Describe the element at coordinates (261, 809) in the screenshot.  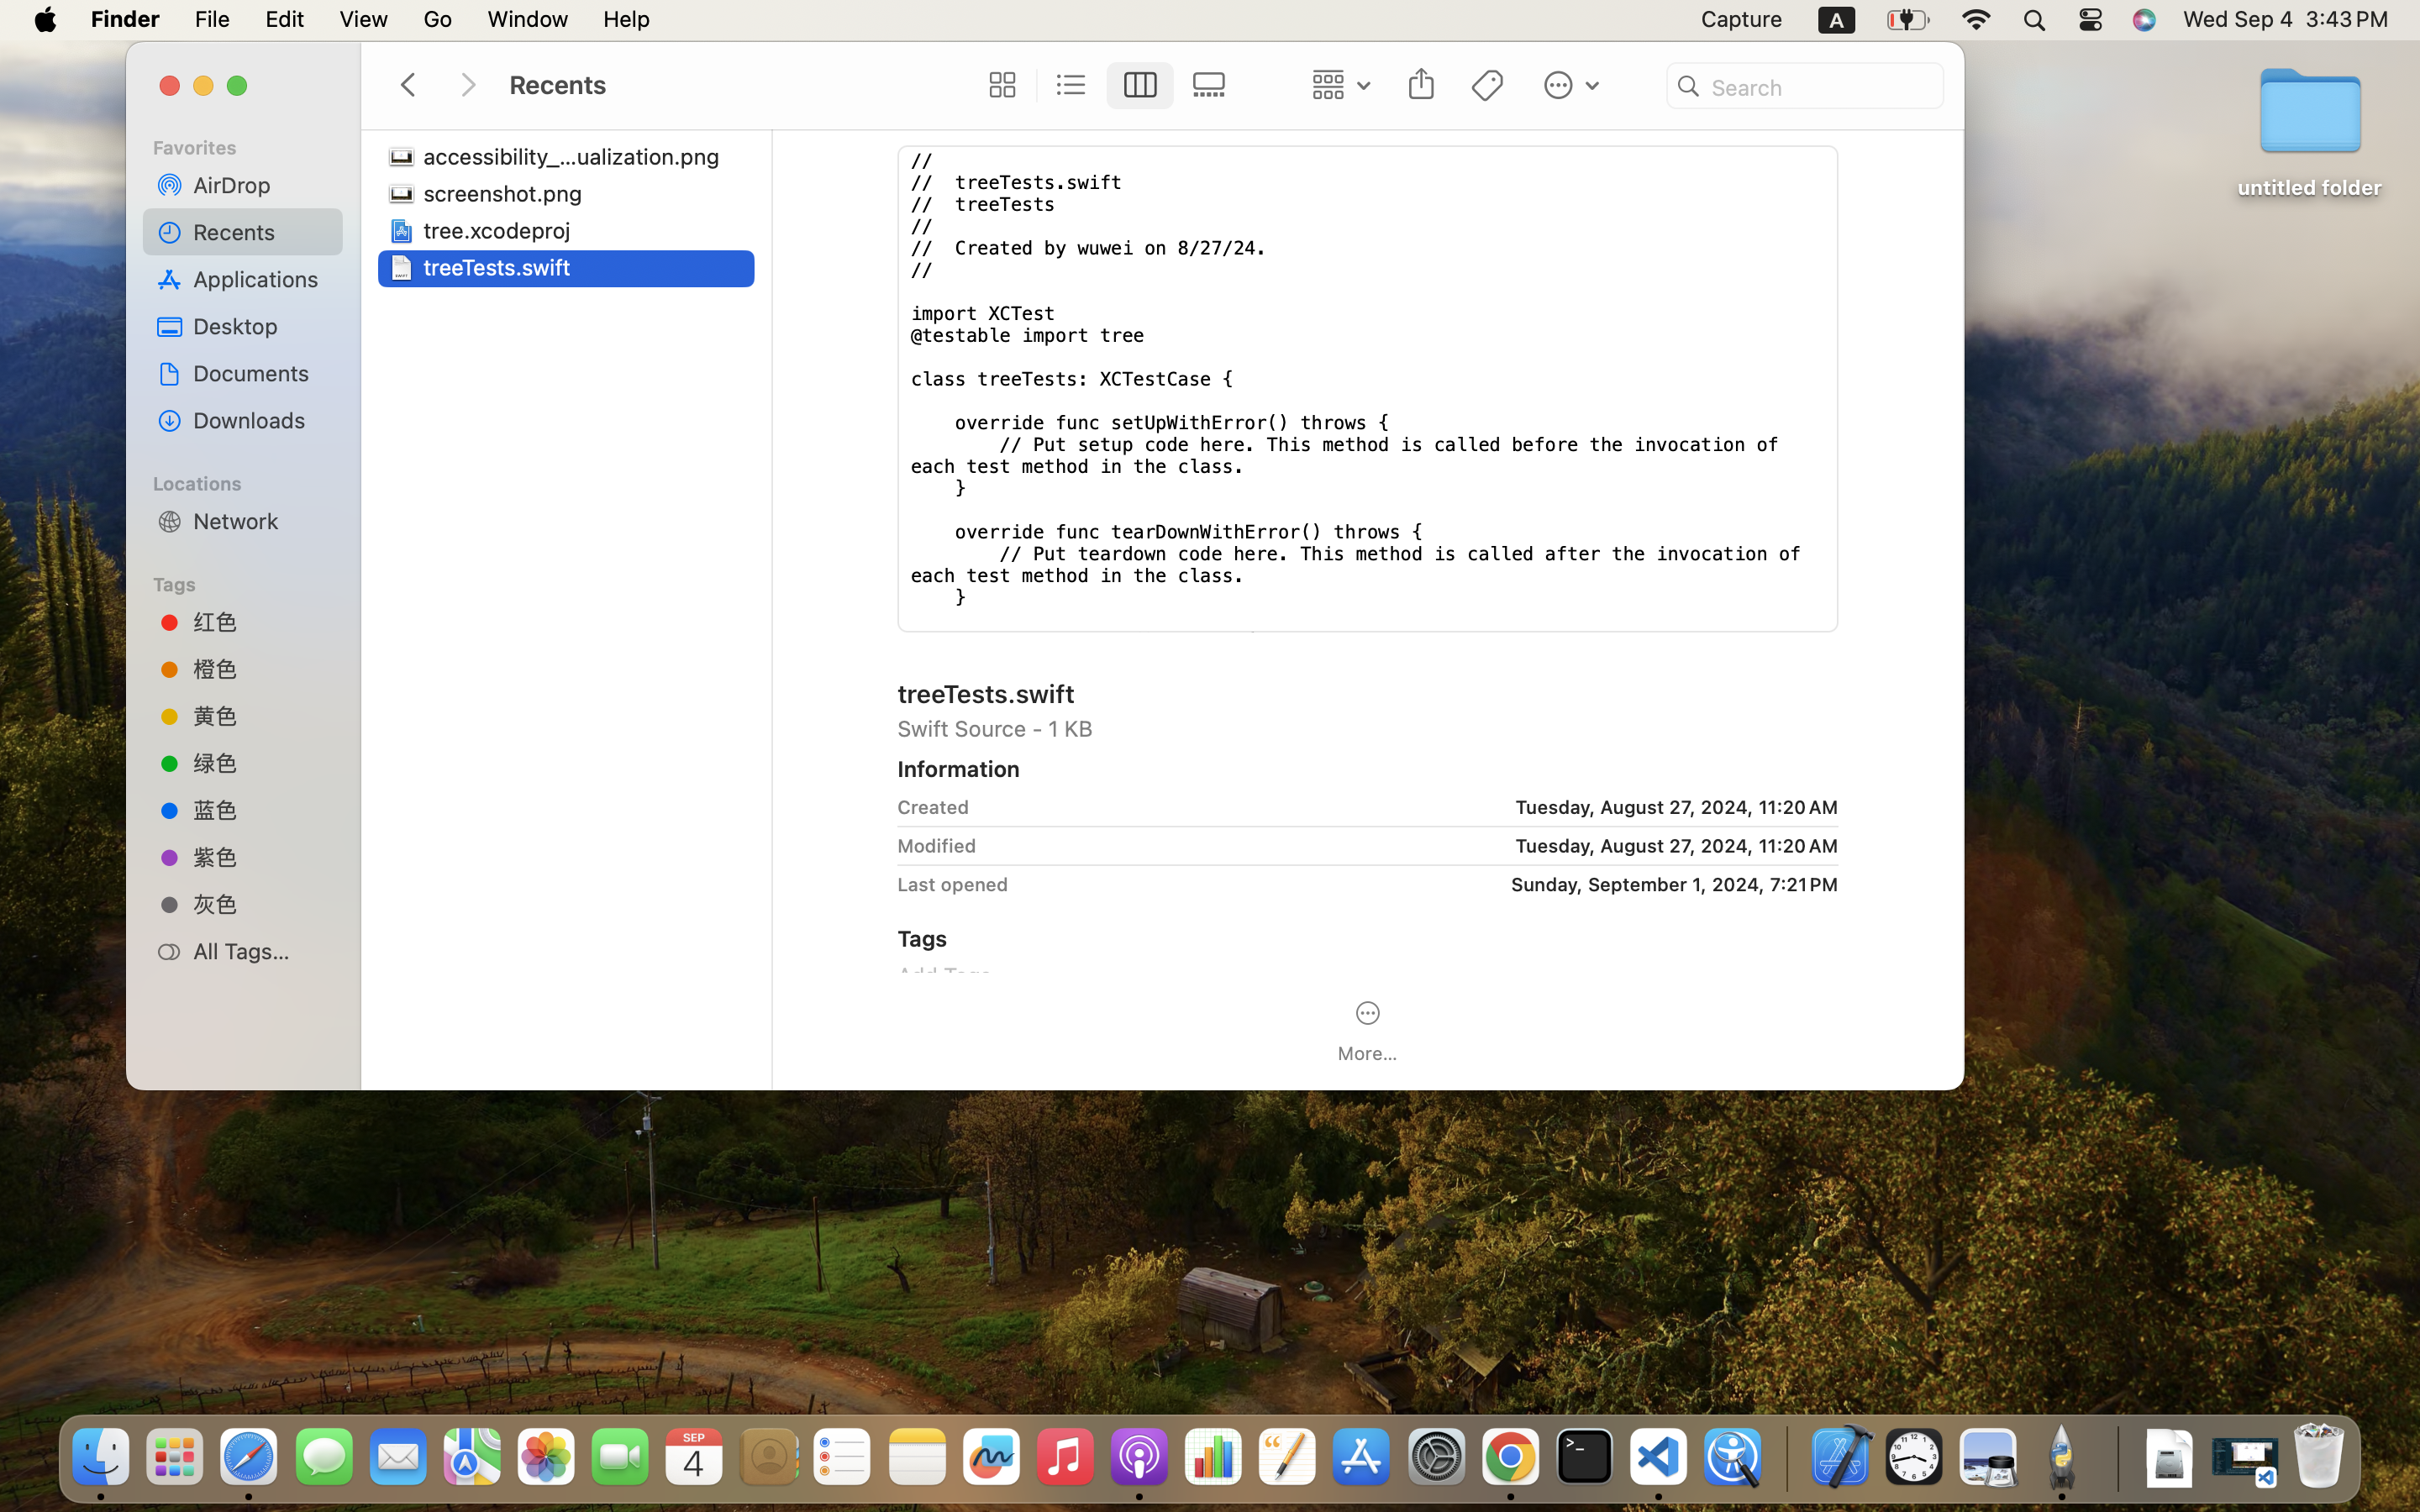
I see `蓝色` at that location.